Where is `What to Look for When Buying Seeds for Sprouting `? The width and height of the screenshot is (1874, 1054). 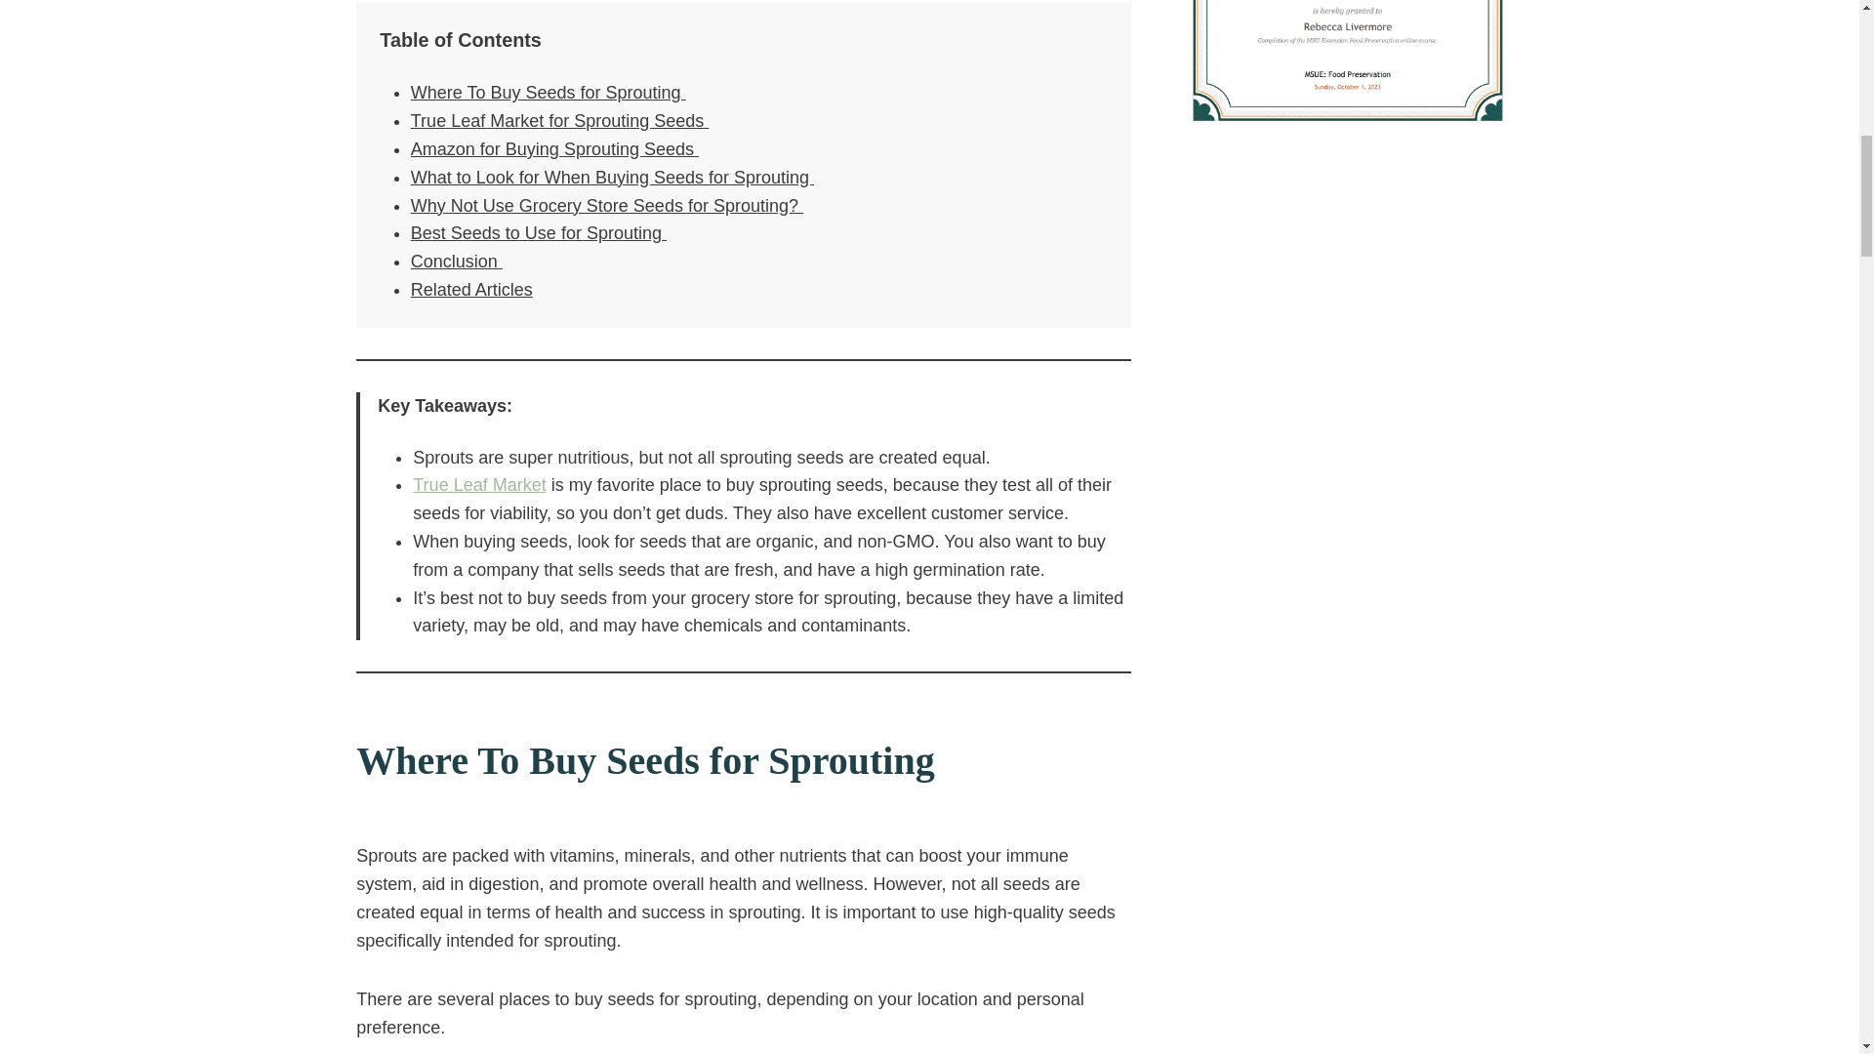
What to Look for When Buying Seeds for Sprouting  is located at coordinates (611, 178).